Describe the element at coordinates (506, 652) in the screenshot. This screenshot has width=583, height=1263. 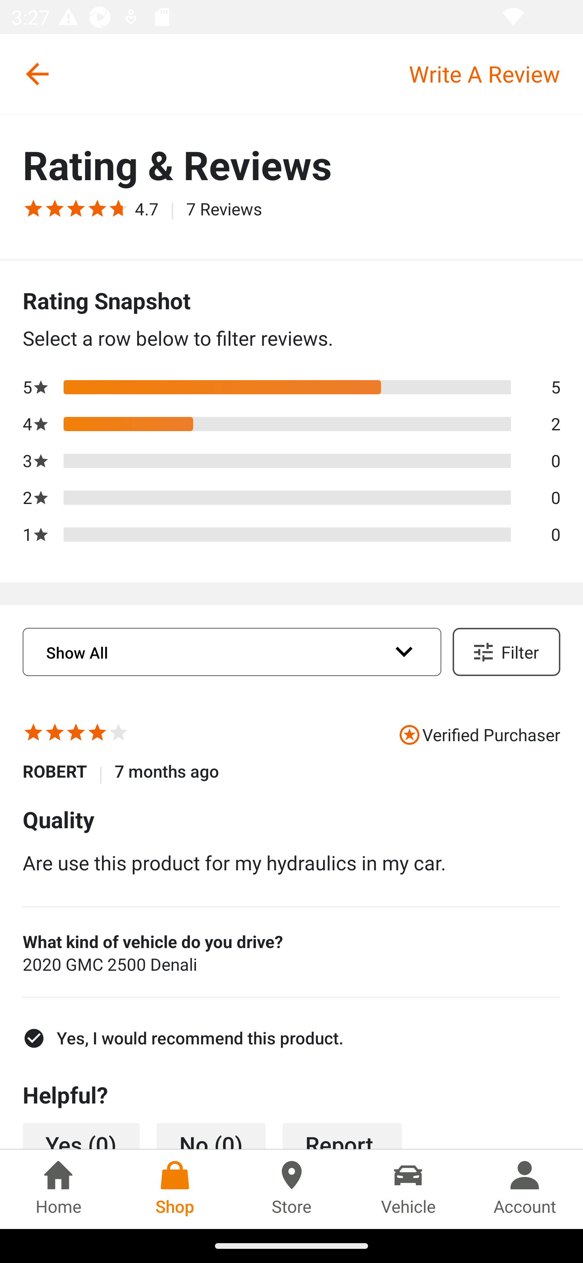
I see `review-filter-icon-button Filter` at that location.